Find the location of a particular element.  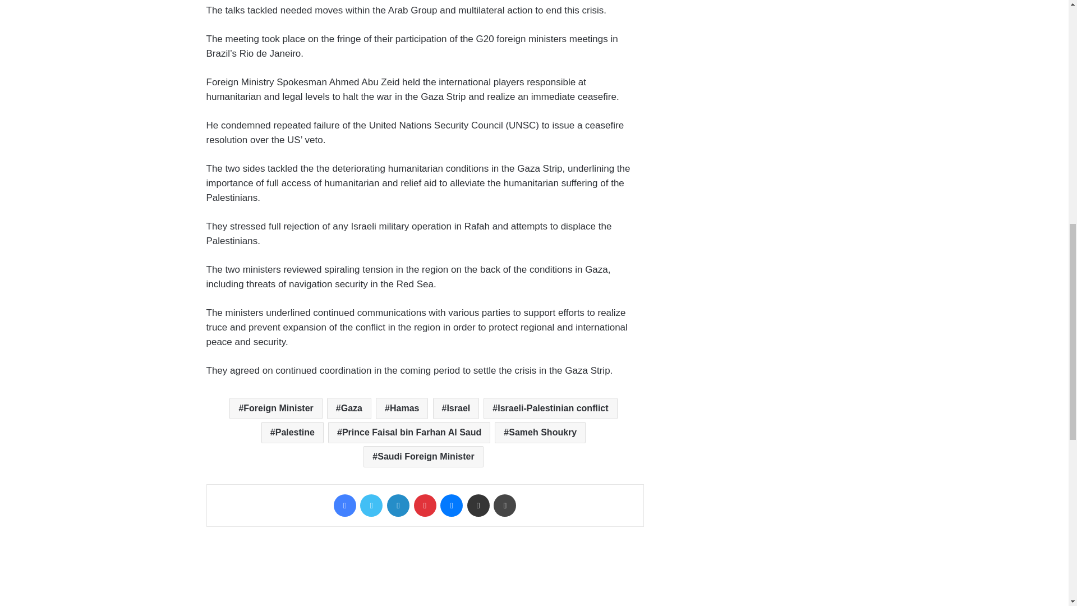

Sameh Shoukry is located at coordinates (540, 432).